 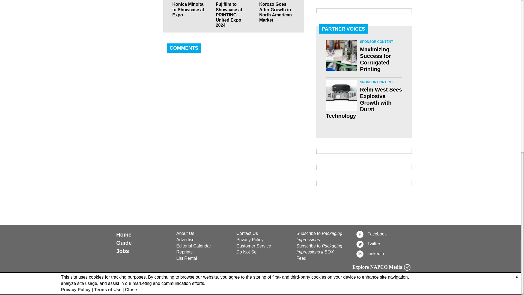 I want to click on Opens in a new window, so click(x=383, y=253).